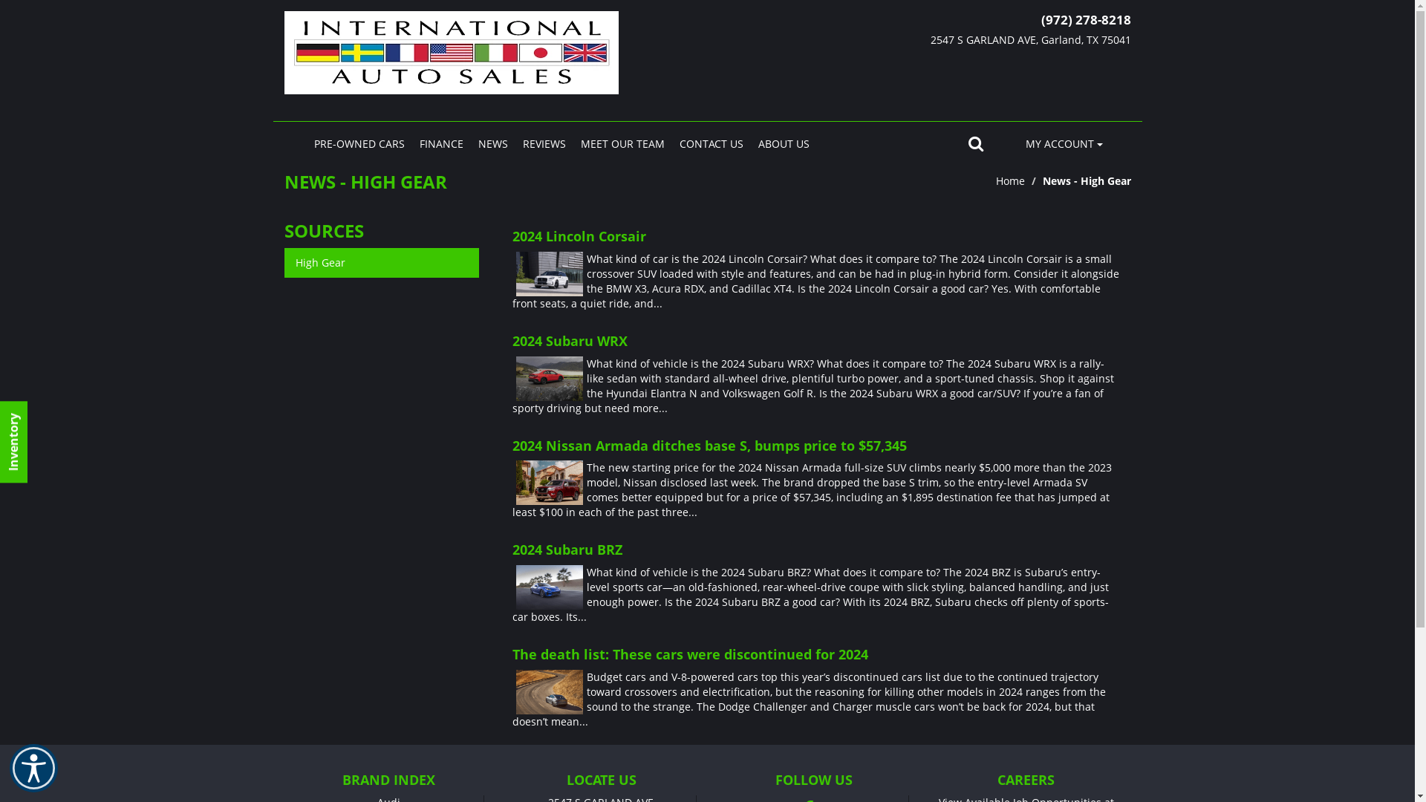  I want to click on Home, so click(1010, 181).